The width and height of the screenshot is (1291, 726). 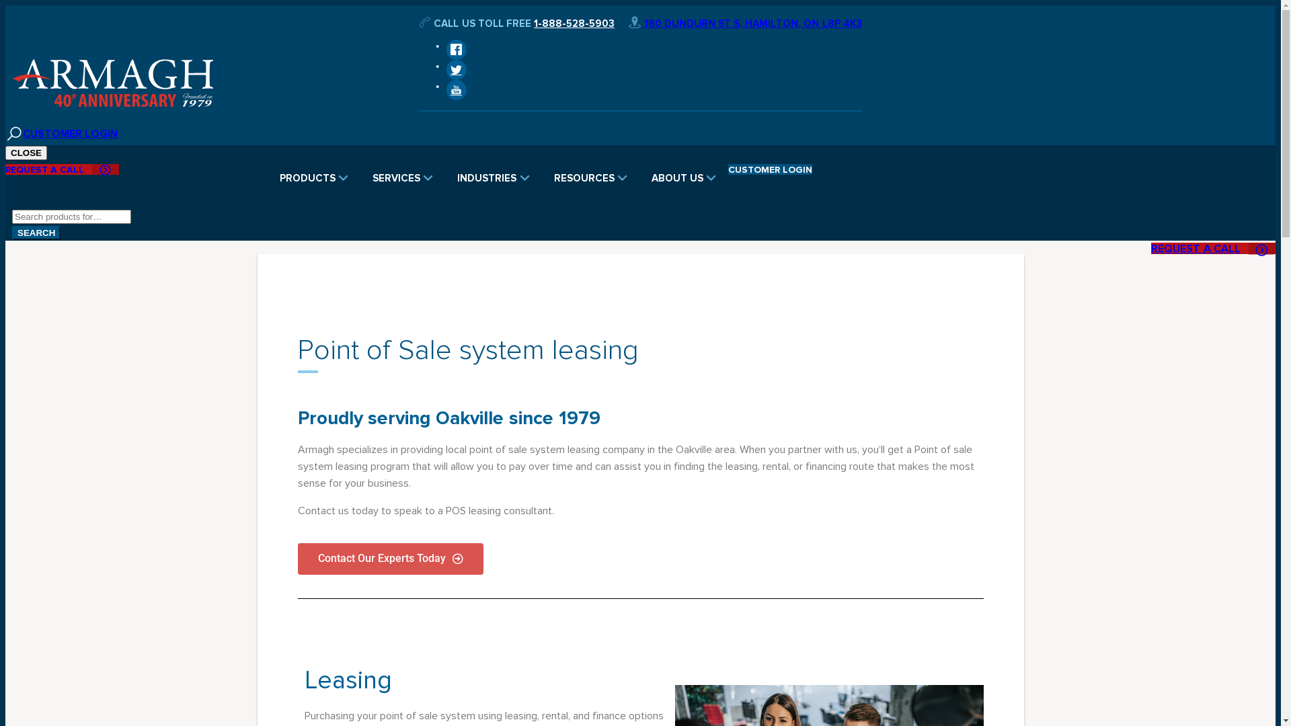 I want to click on PRODUCTS, so click(x=314, y=178).